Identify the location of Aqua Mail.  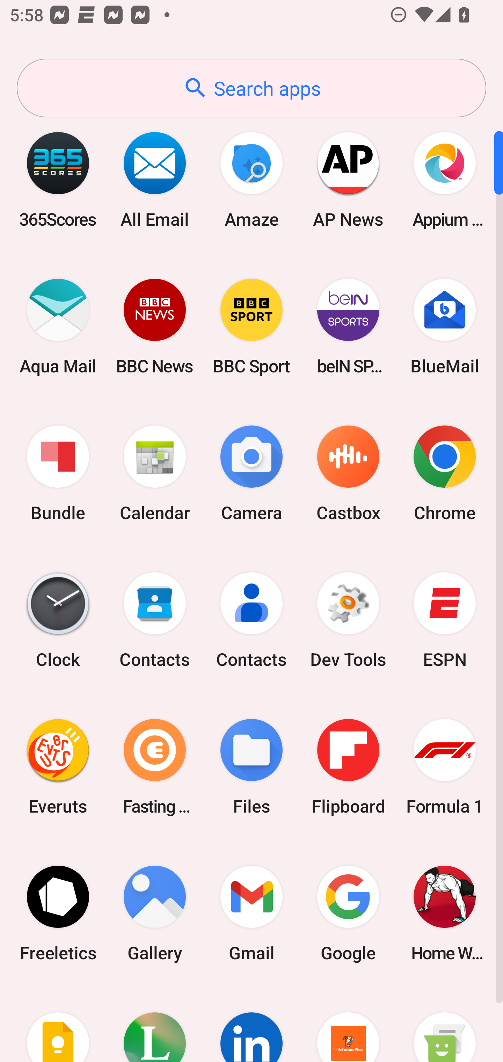
(58, 326).